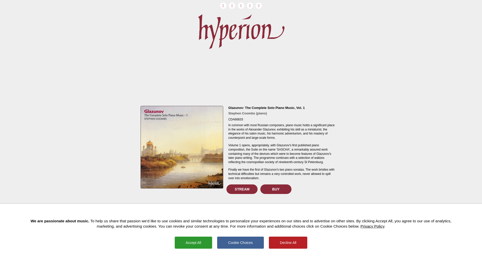 The height and width of the screenshot is (271, 482). I want to click on TERMS, so click(221, 264).